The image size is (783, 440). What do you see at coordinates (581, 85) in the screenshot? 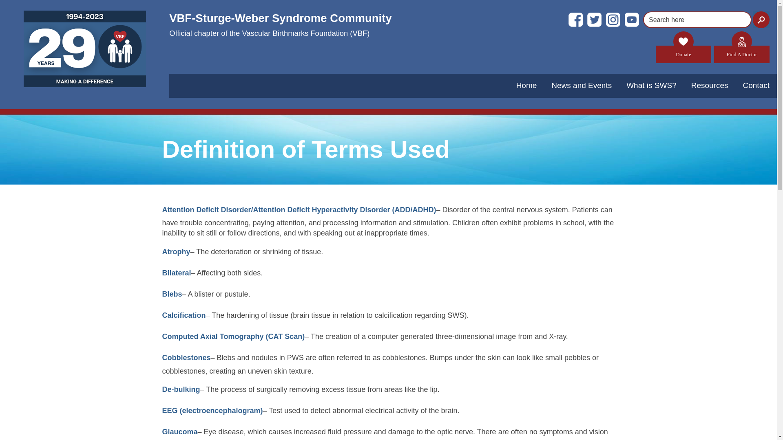
I see `News and Events` at bounding box center [581, 85].